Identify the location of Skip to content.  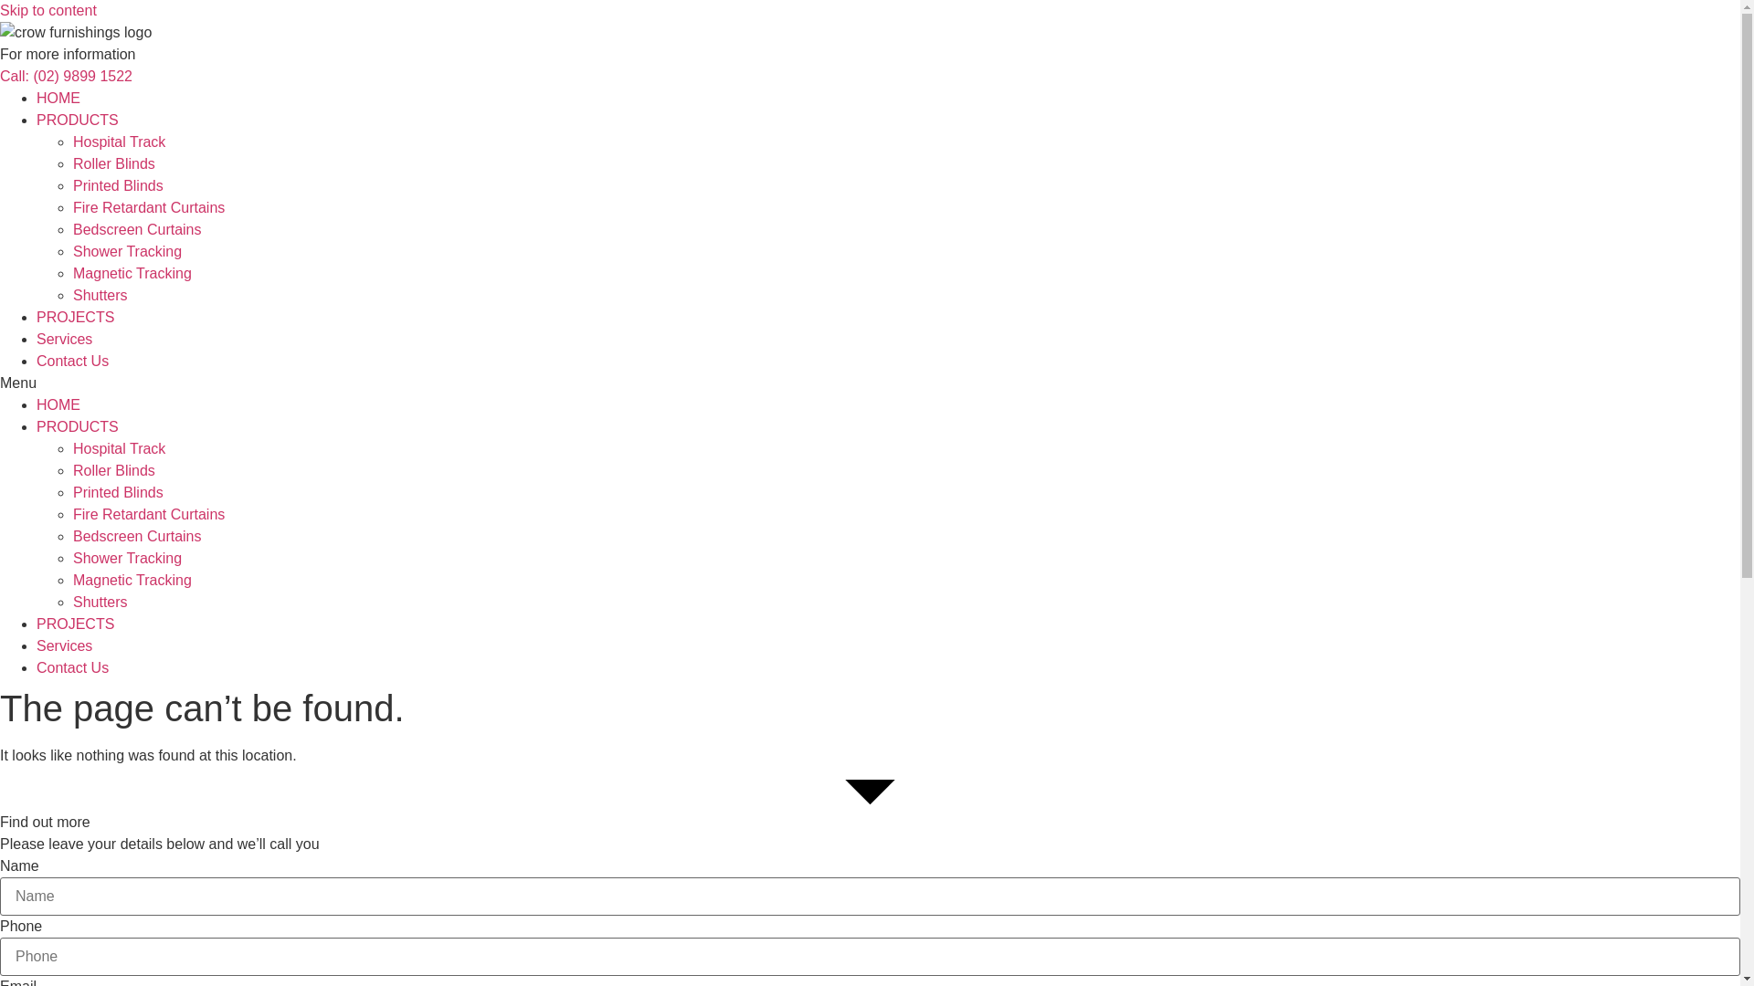
(48, 11).